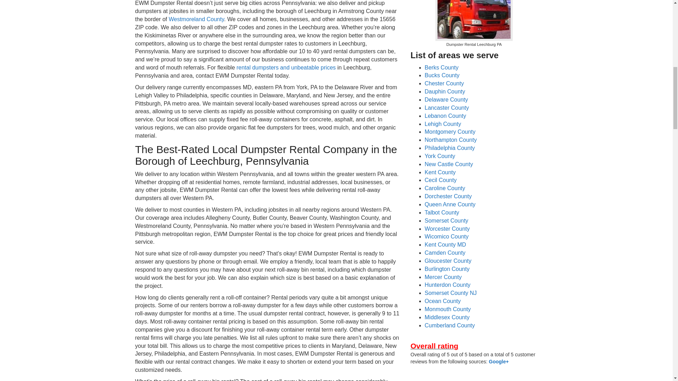  I want to click on rental dumpsters and unbeatable prices, so click(286, 67).